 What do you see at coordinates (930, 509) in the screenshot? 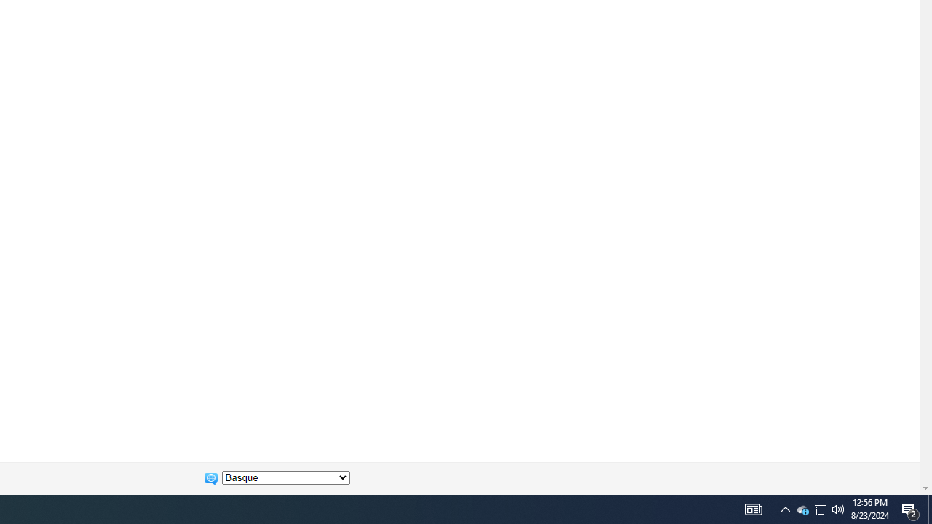
I see `Change language:` at bounding box center [930, 509].